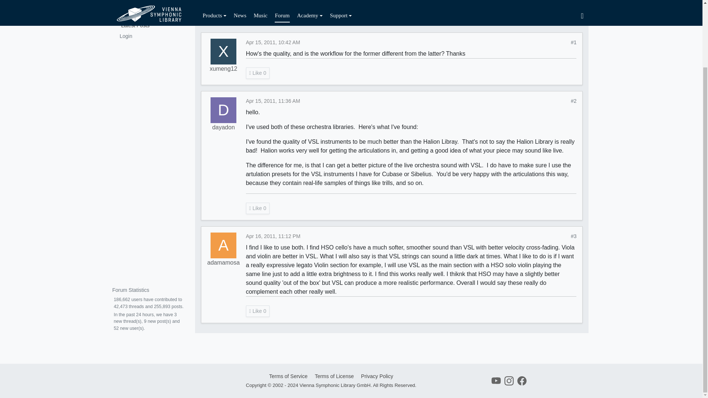  Describe the element at coordinates (148, 1) in the screenshot. I see `Latest Posts` at that location.